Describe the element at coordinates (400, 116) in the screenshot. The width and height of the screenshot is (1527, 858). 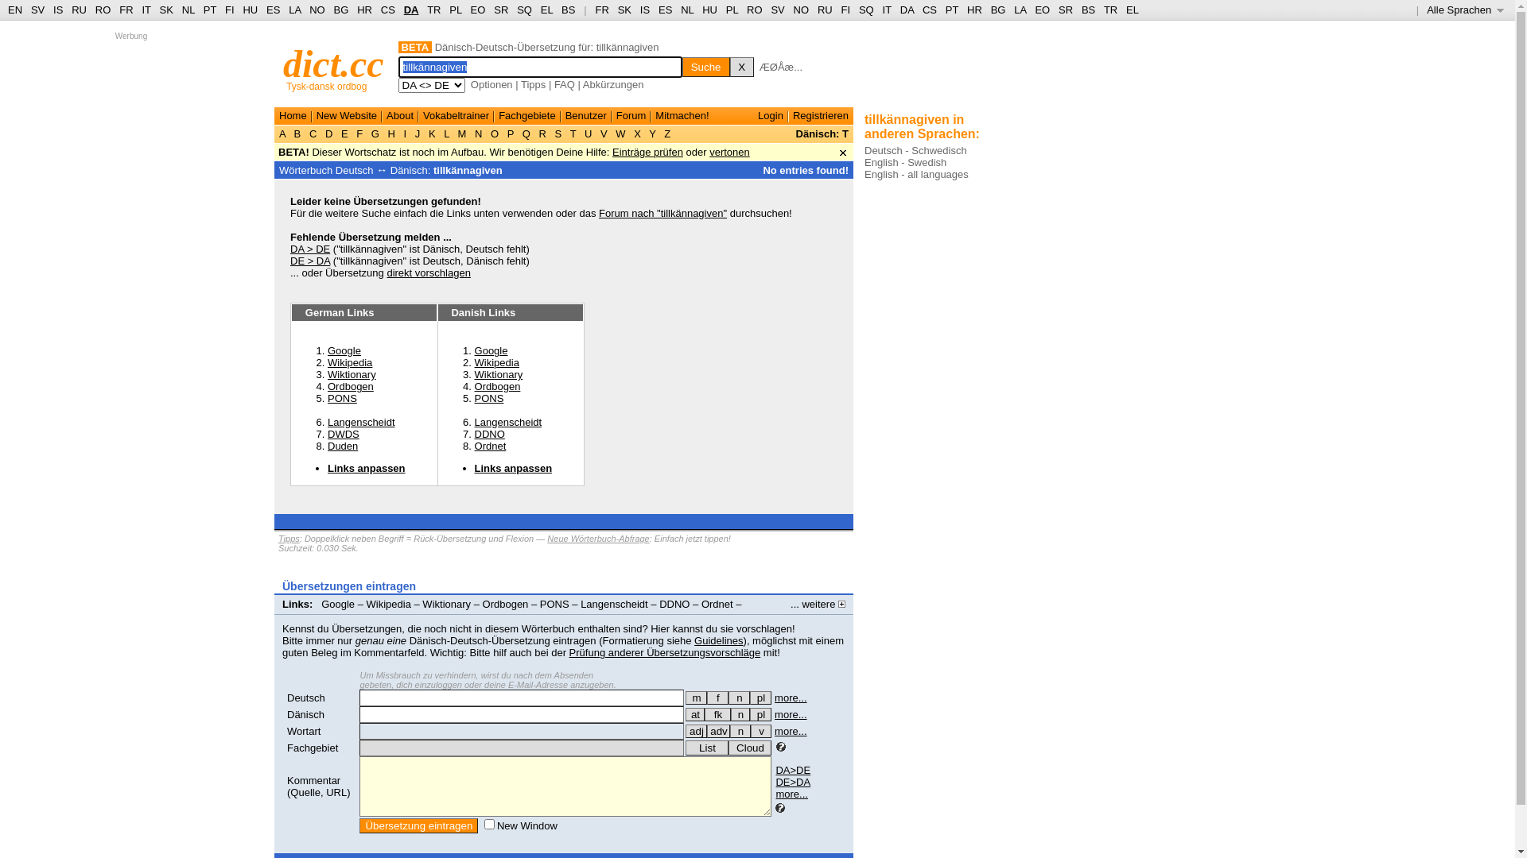
I see `About` at that location.